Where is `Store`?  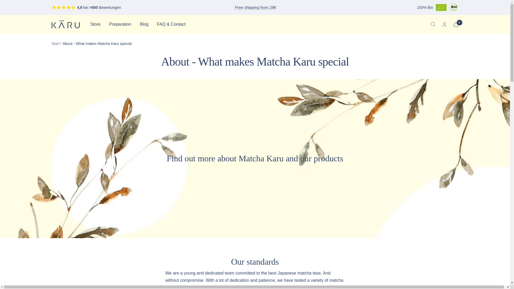
Store is located at coordinates (95, 24).